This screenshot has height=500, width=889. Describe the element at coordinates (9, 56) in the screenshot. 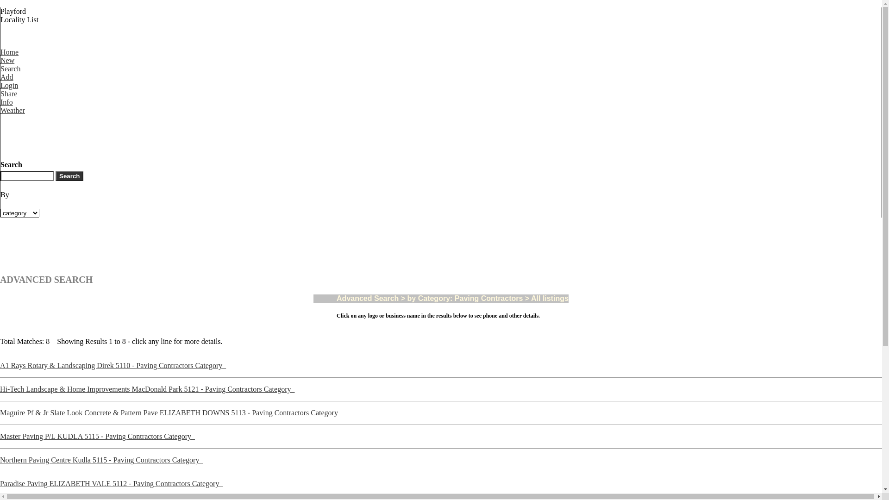

I see `Home` at that location.